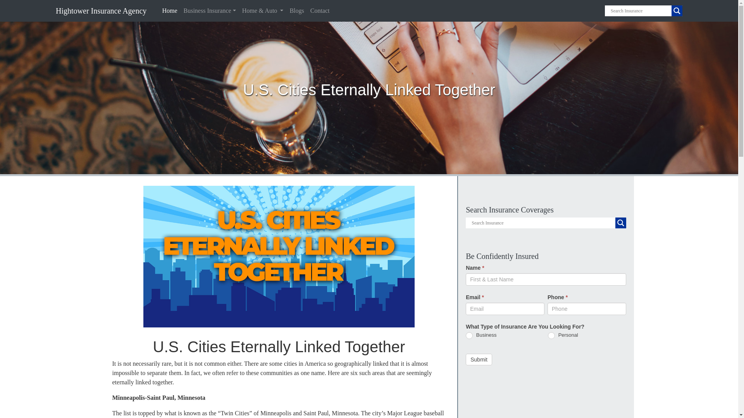 The width and height of the screenshot is (744, 418). What do you see at coordinates (469, 335) in the screenshot?
I see `Business` at bounding box center [469, 335].